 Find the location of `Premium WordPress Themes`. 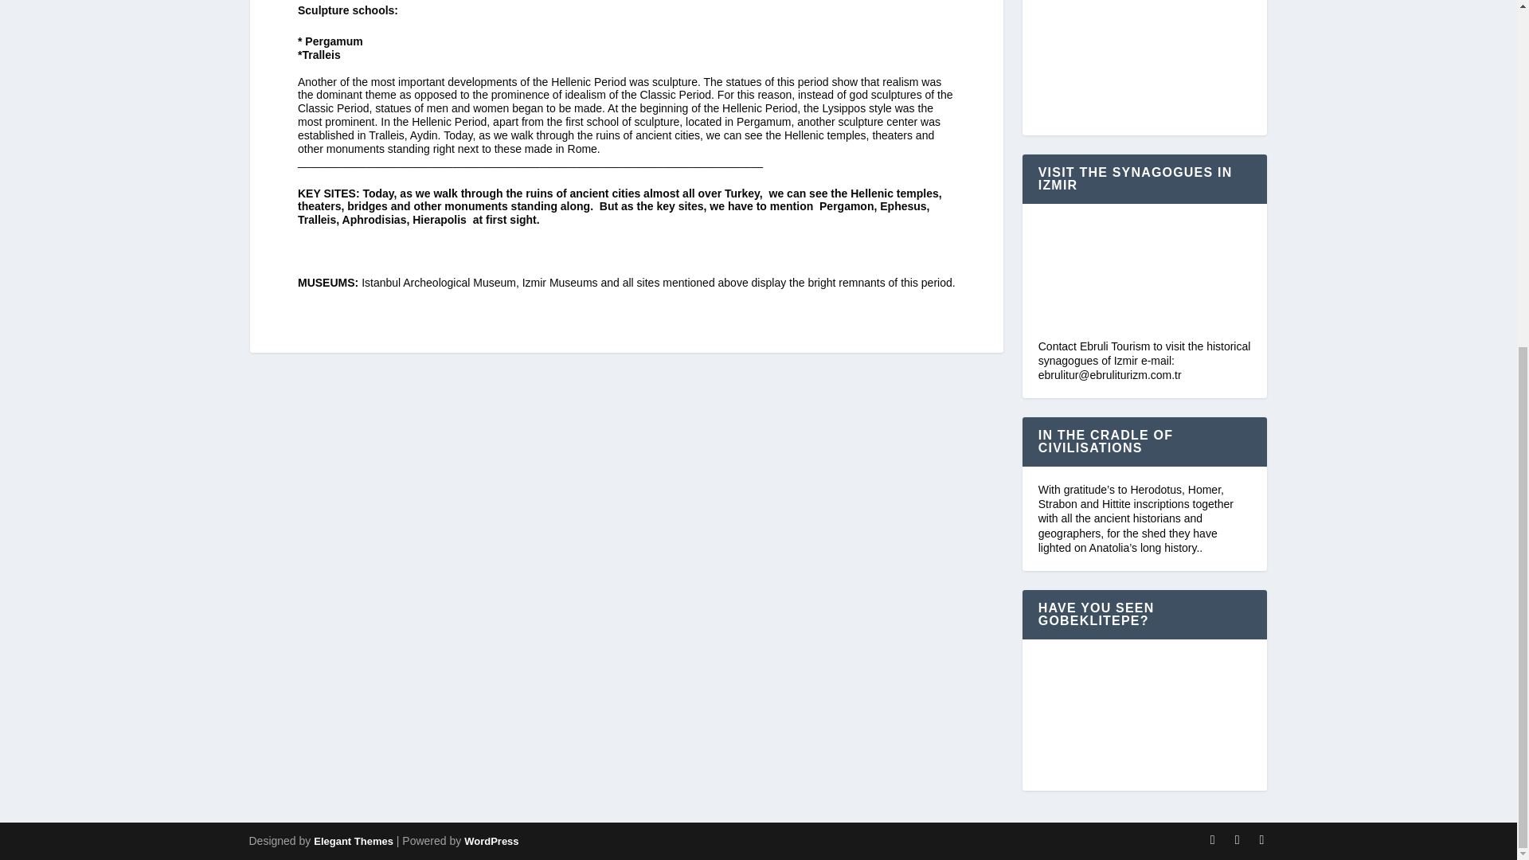

Premium WordPress Themes is located at coordinates (353, 841).